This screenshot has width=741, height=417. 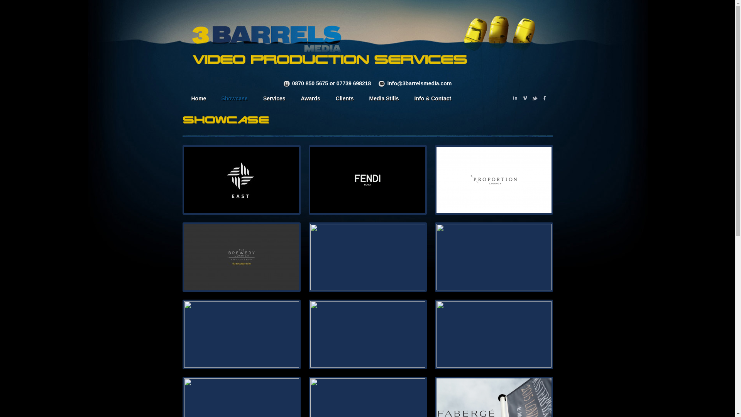 What do you see at coordinates (368, 180) in the screenshot?
I see `Fendi At Harrods ` at bounding box center [368, 180].